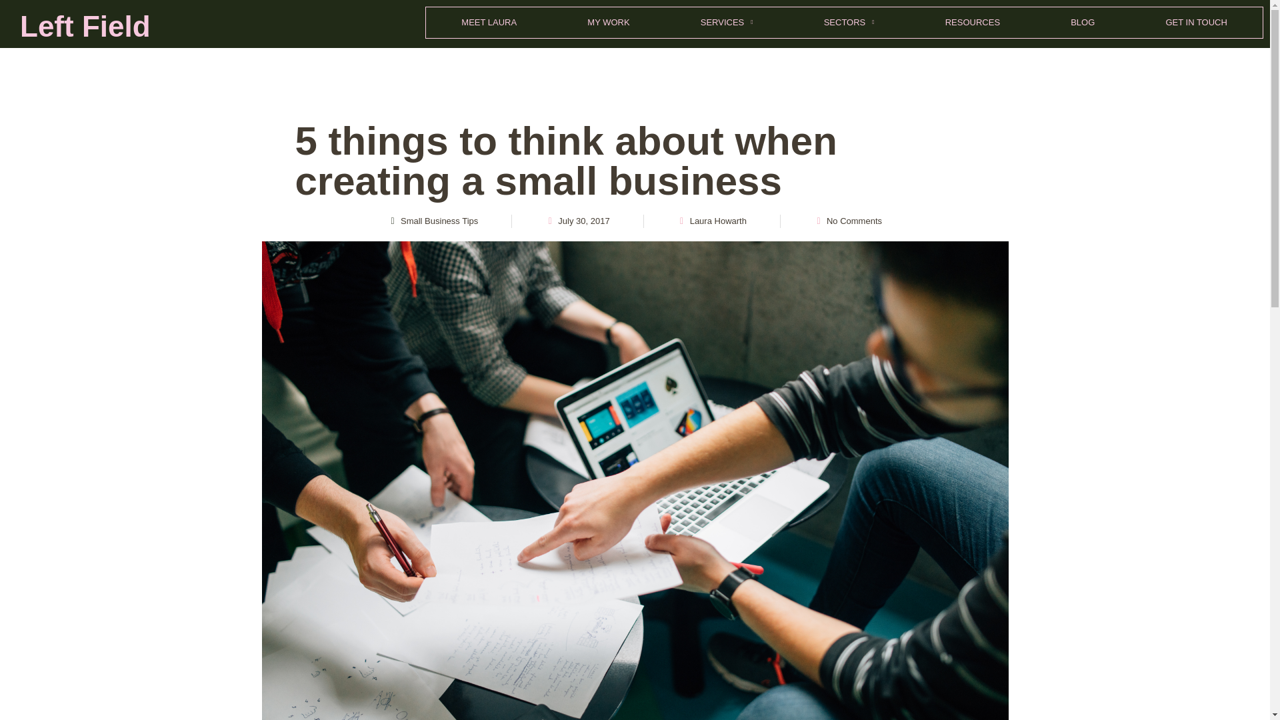  What do you see at coordinates (727, 23) in the screenshot?
I see `SERVICES` at bounding box center [727, 23].